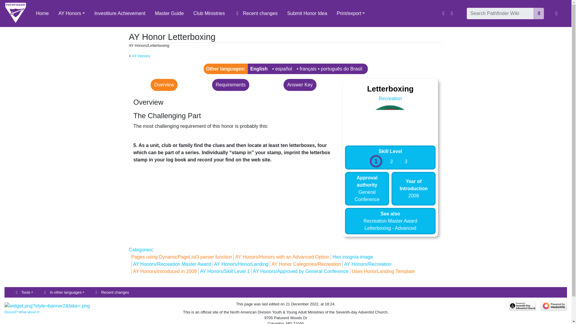  What do you see at coordinates (71, 13) in the screenshot?
I see `AY Honors` at bounding box center [71, 13].